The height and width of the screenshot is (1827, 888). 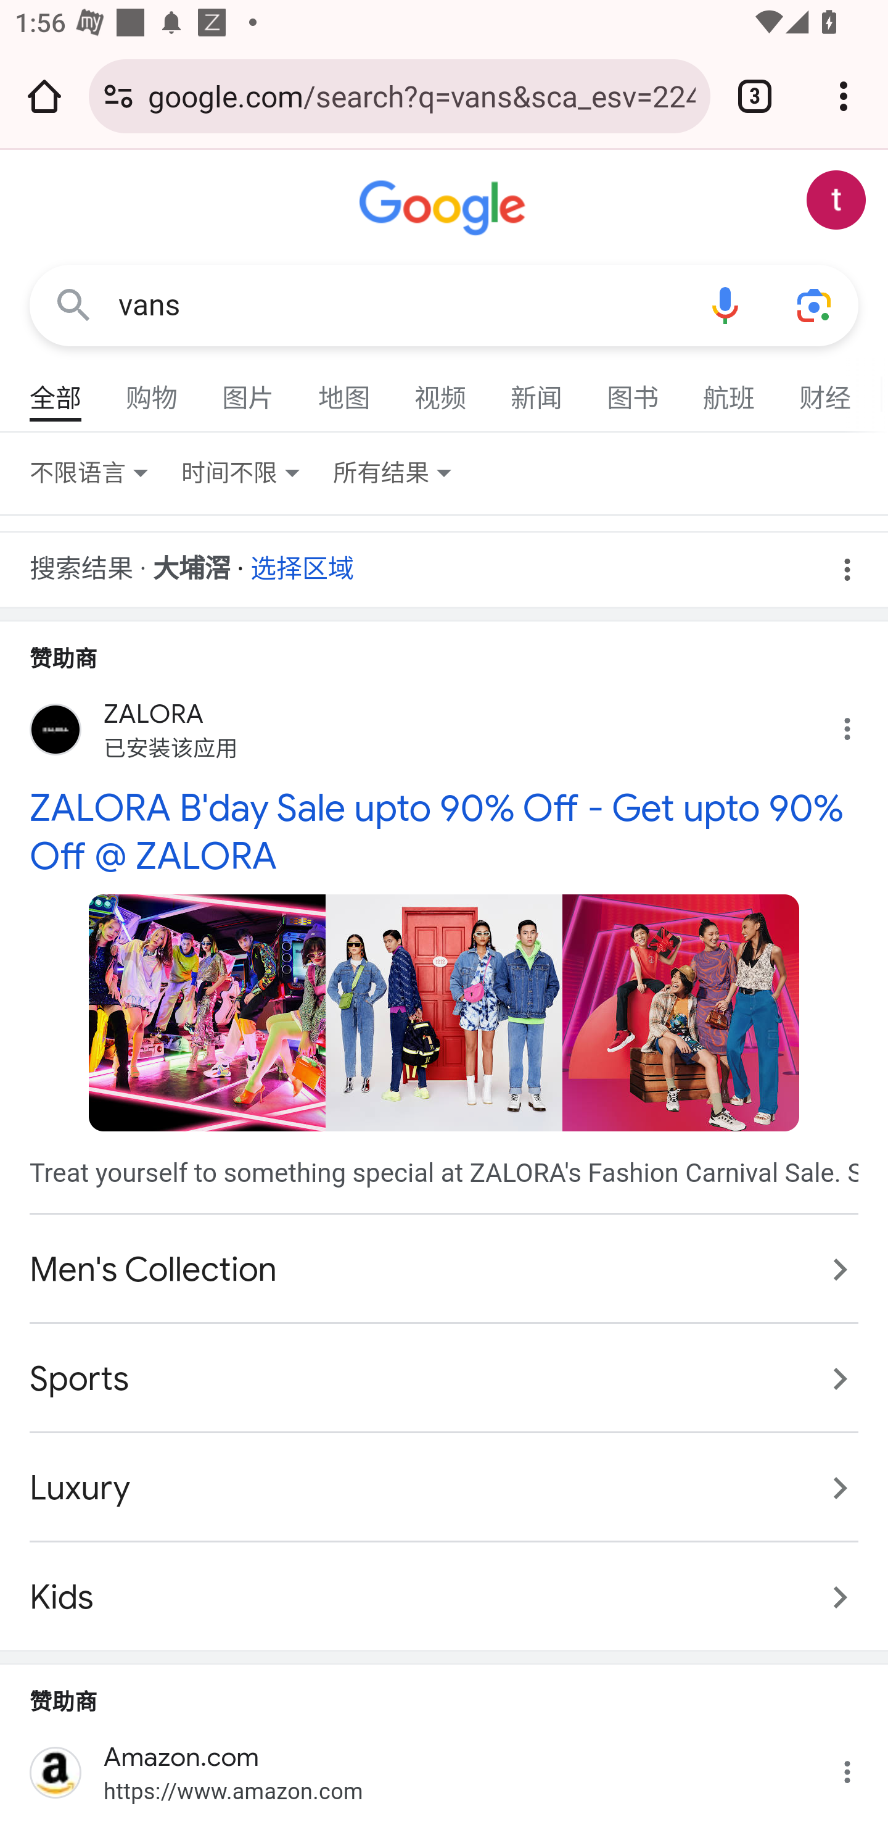 I want to click on 视频, so click(x=441, y=389).